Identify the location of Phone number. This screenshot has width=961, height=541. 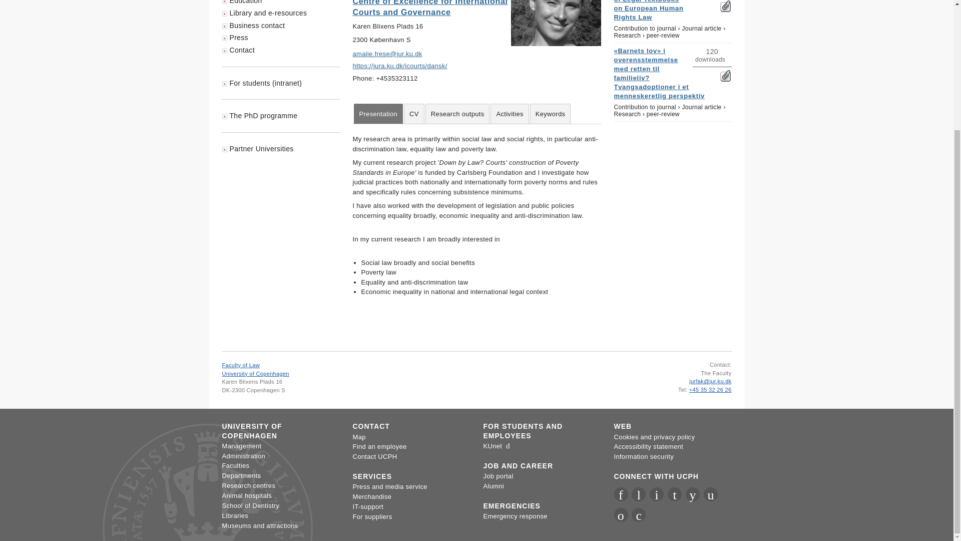
(683, 390).